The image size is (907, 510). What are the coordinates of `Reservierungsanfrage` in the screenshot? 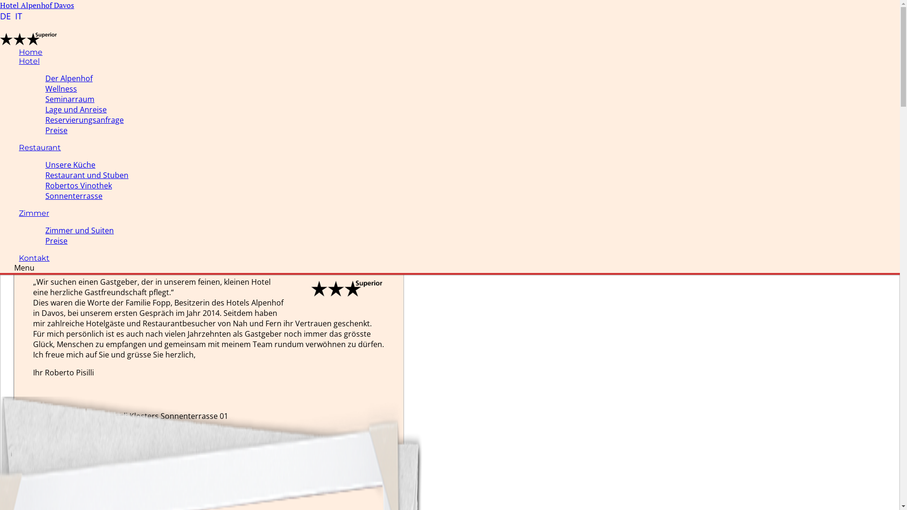 It's located at (85, 120).